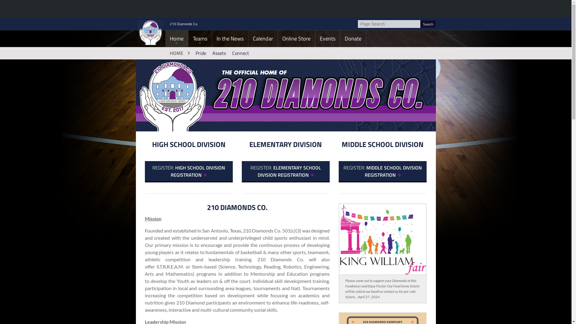  I want to click on Teams, so click(200, 38).